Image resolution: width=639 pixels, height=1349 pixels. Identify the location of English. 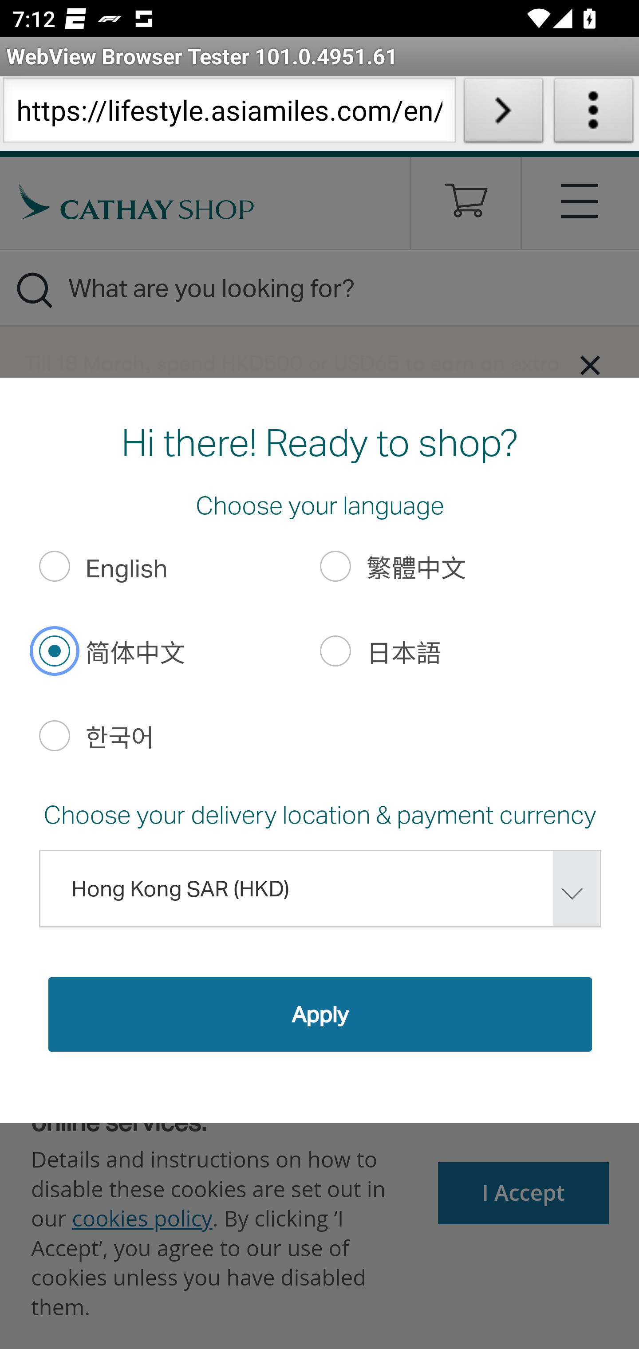
(54, 566).